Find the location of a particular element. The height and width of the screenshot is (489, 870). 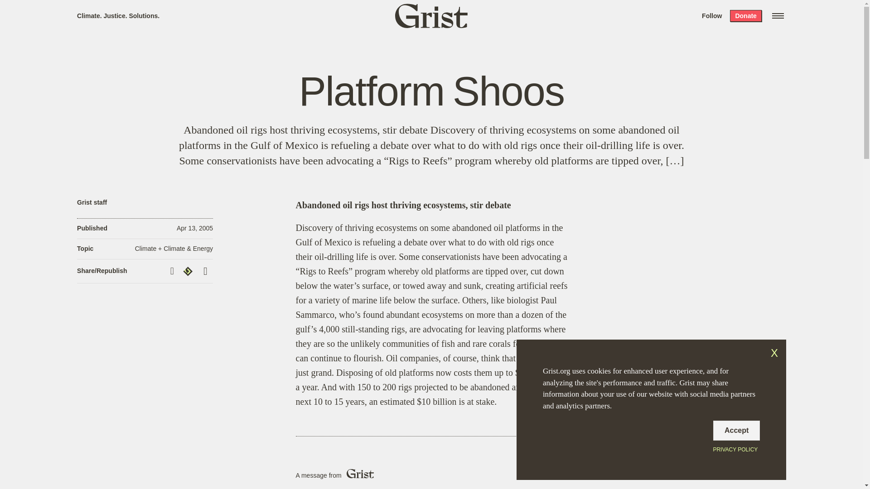

Accept is located at coordinates (736, 430).